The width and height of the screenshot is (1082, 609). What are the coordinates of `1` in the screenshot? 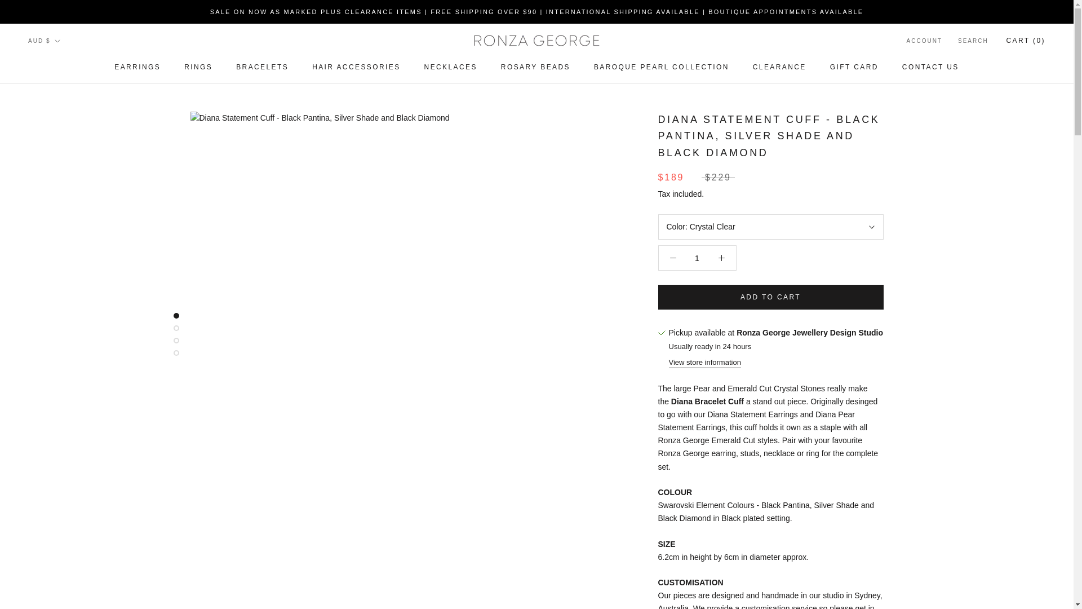 It's located at (697, 258).